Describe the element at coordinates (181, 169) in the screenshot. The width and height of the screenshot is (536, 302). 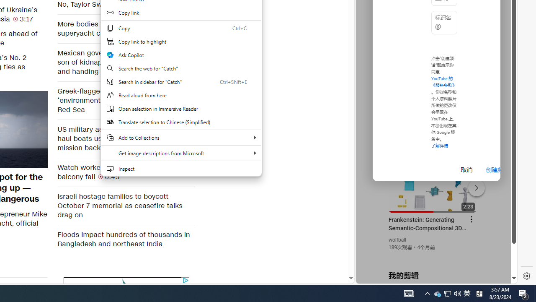
I see `Inspect` at that location.